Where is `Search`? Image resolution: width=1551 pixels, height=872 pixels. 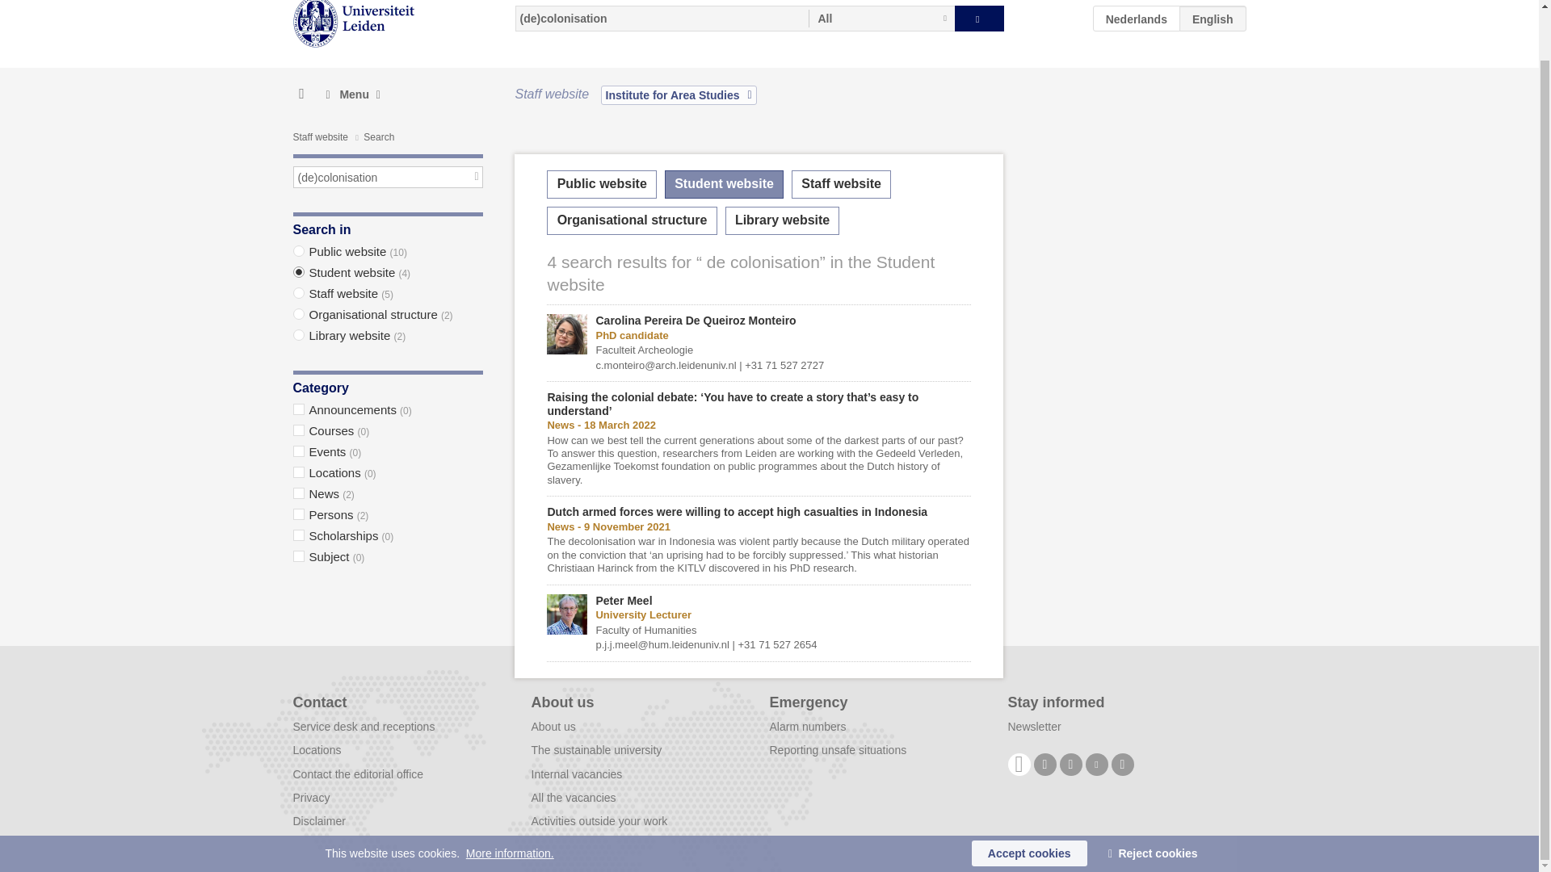
Search is located at coordinates (979, 18).